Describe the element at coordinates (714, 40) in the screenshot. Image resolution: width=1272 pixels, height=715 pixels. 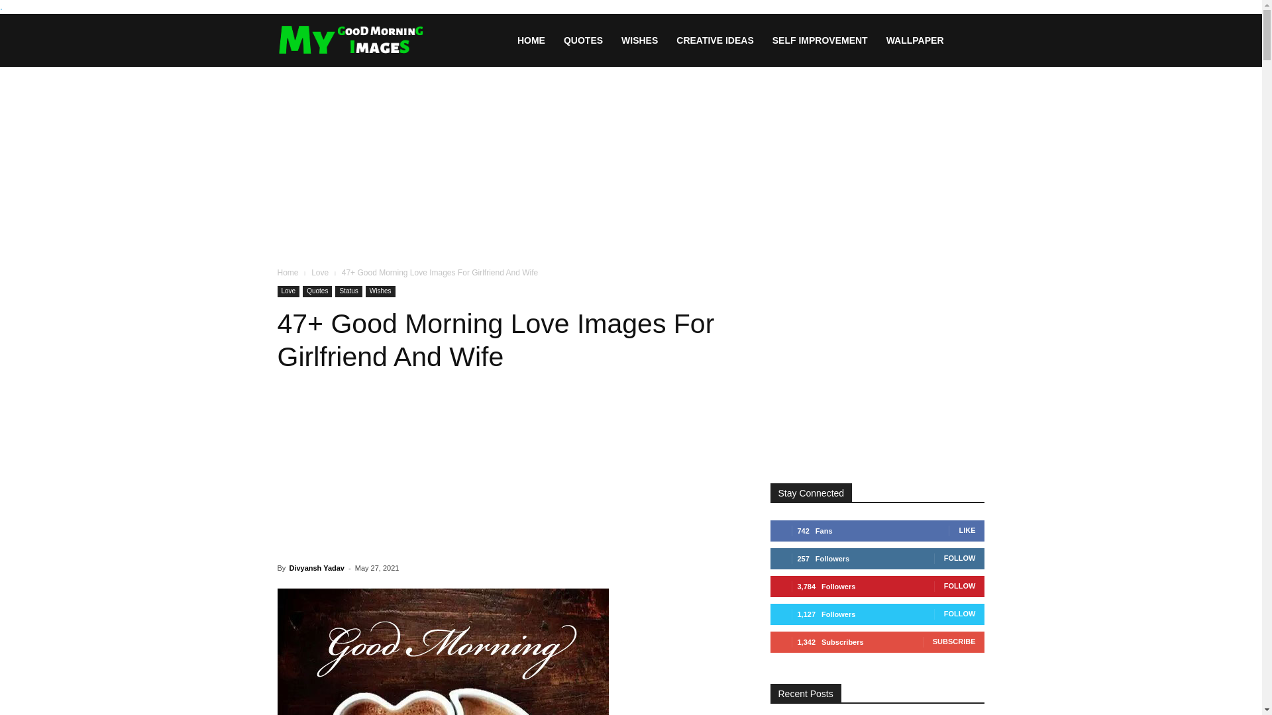
I see `CREATIVE IDEAS` at that location.